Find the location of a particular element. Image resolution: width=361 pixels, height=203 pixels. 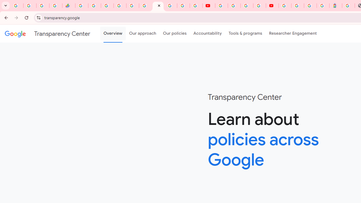

Overview is located at coordinates (113, 34).